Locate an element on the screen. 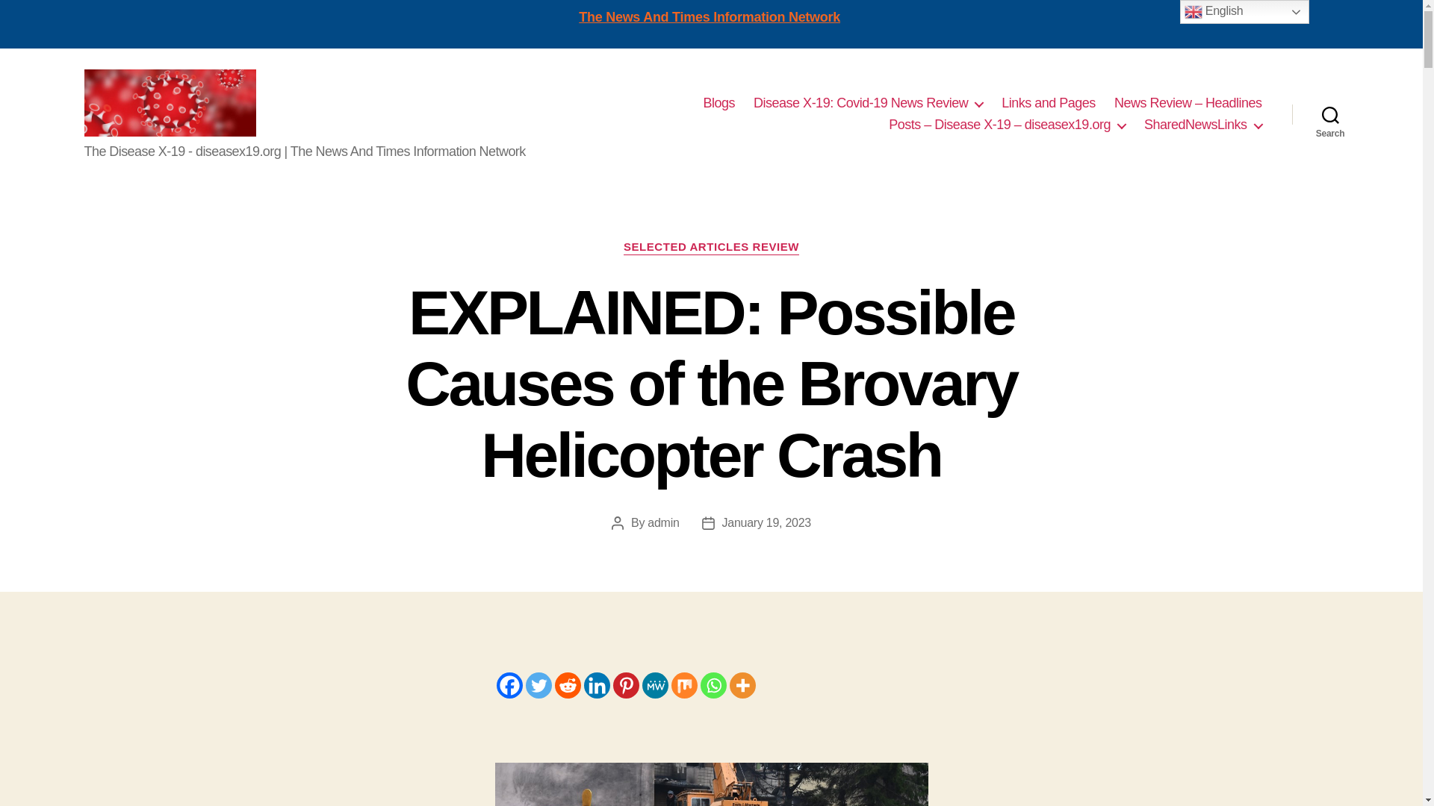 Image resolution: width=1434 pixels, height=806 pixels. Disease X-19: Covid-19 News Review is located at coordinates (868, 104).